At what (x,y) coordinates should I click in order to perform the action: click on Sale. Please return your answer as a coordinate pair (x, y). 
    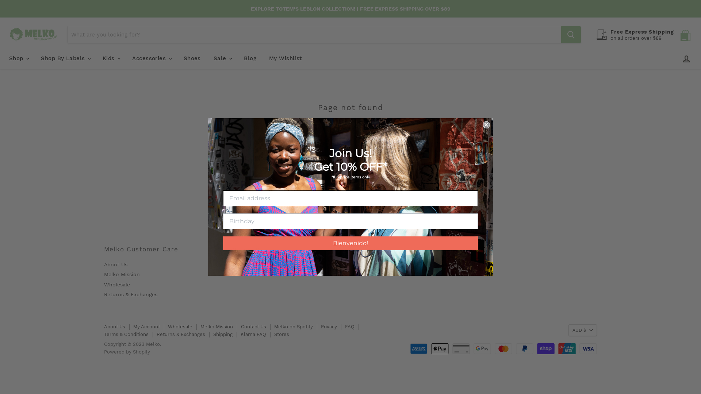
    Looking at the image, I should click on (222, 58).